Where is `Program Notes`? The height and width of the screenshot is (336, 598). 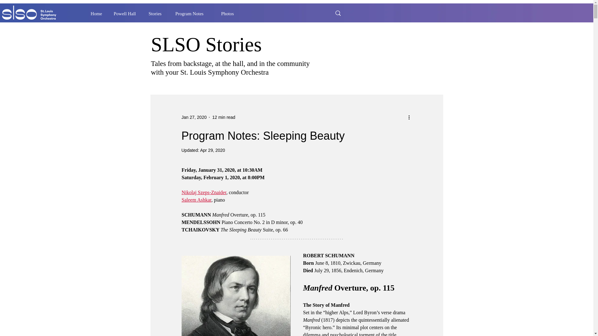
Program Notes is located at coordinates (193, 13).